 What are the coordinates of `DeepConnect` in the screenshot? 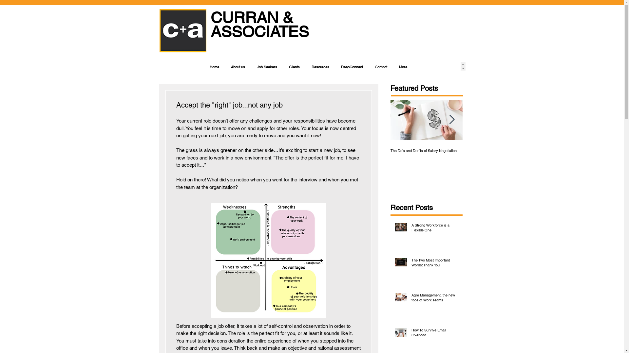 It's located at (352, 66).